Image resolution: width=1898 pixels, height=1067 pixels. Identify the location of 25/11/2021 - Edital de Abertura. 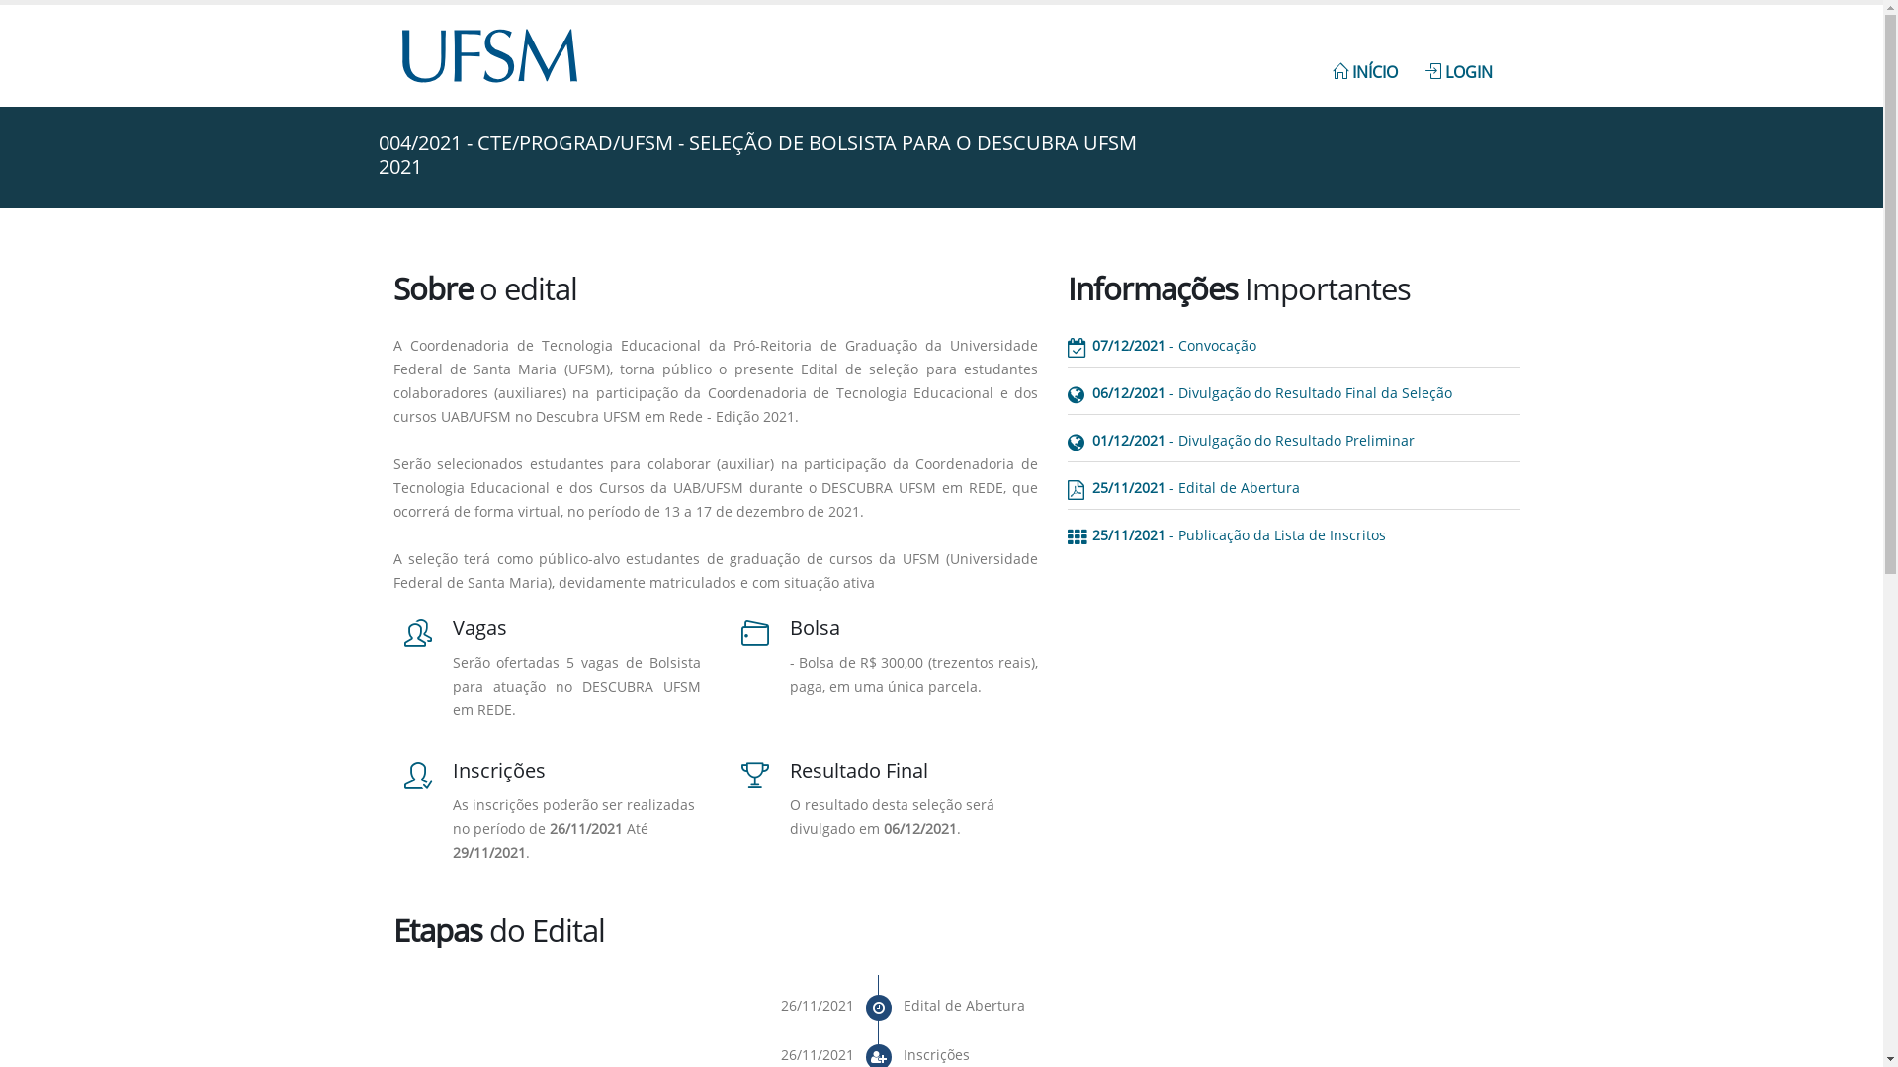
(1307, 488).